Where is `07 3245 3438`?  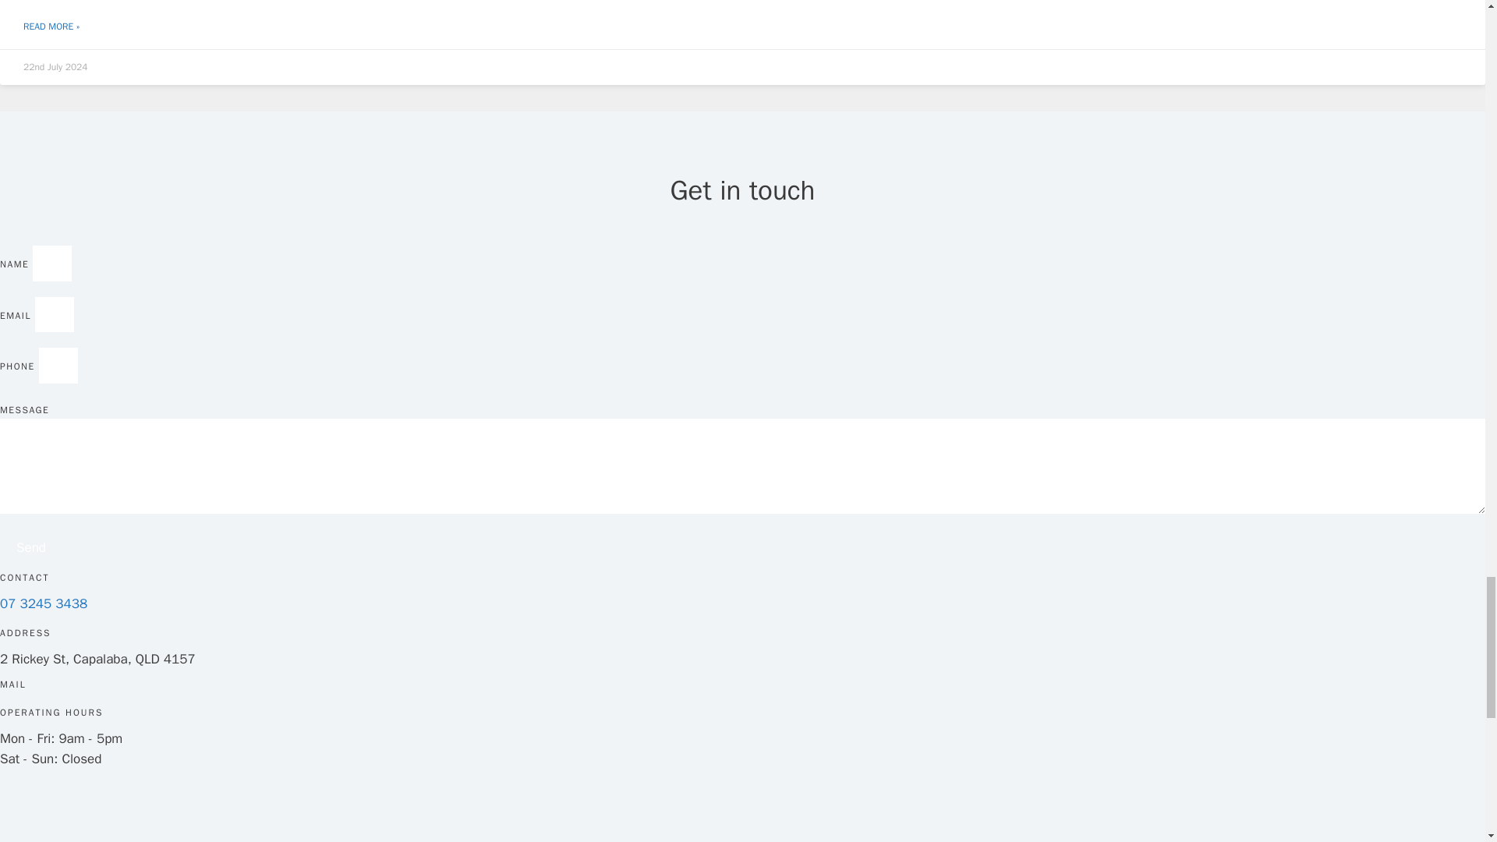 07 3245 3438 is located at coordinates (44, 603).